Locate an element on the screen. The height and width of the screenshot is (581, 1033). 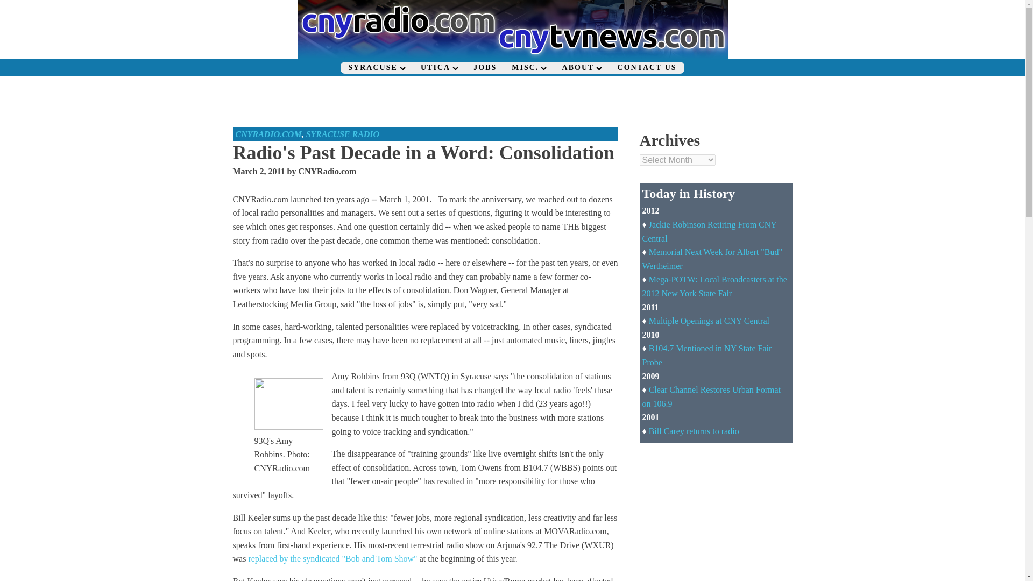
CONTACT US is located at coordinates (647, 68).